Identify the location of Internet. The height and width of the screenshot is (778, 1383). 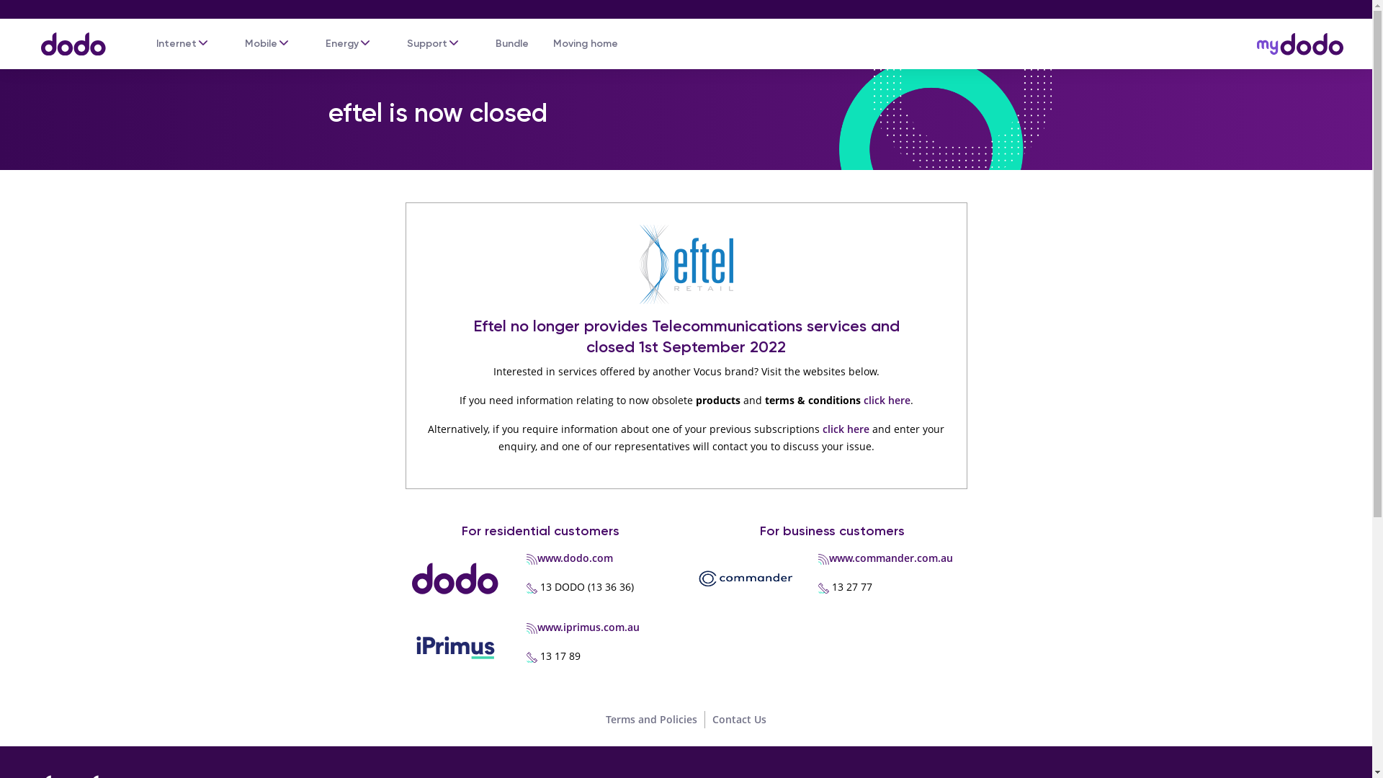
(176, 44).